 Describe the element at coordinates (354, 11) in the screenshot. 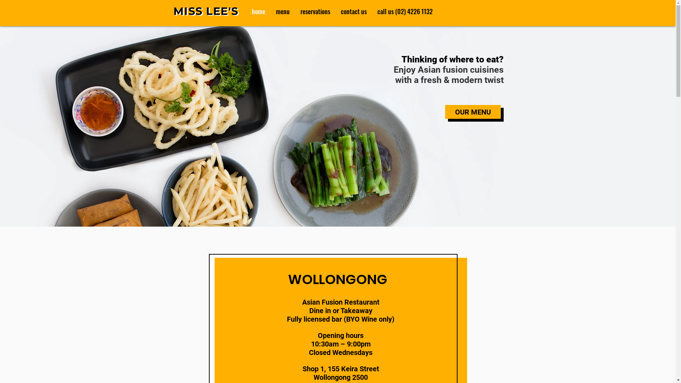

I see `contact us` at that location.